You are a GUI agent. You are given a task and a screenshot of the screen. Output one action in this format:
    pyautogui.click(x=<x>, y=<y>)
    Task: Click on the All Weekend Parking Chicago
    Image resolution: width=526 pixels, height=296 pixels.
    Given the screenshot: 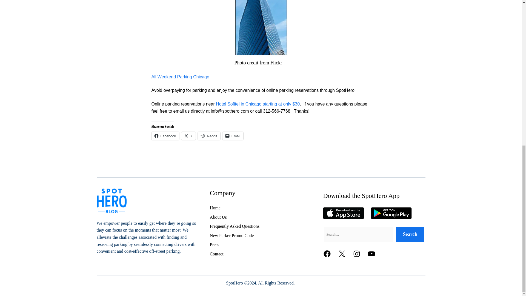 What is the action you would take?
    pyautogui.click(x=180, y=77)
    